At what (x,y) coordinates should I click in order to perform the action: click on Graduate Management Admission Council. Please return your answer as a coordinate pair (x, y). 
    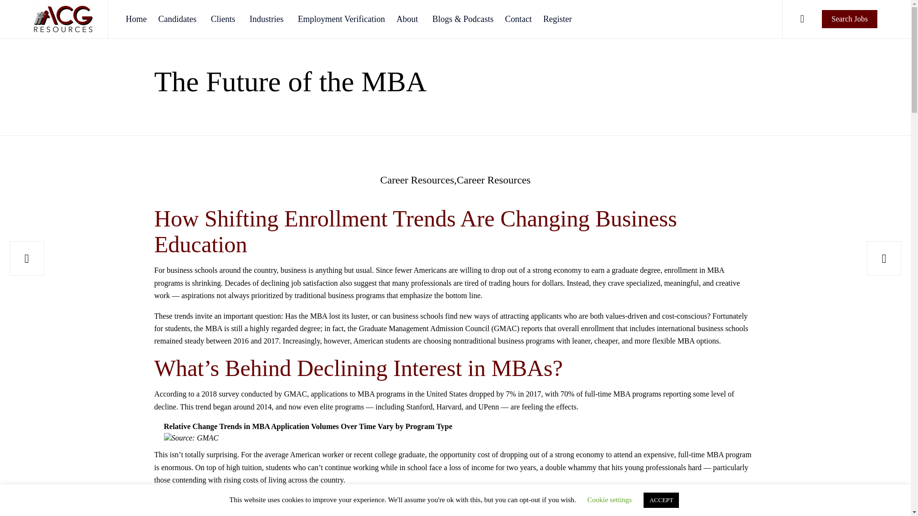
    Looking at the image, I should click on (424, 329).